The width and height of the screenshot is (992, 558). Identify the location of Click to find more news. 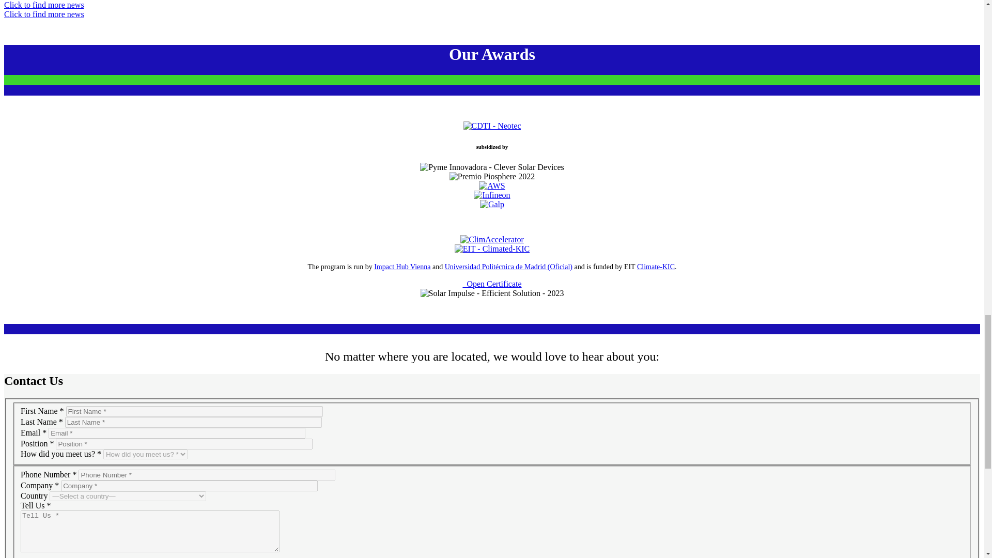
(44, 14).